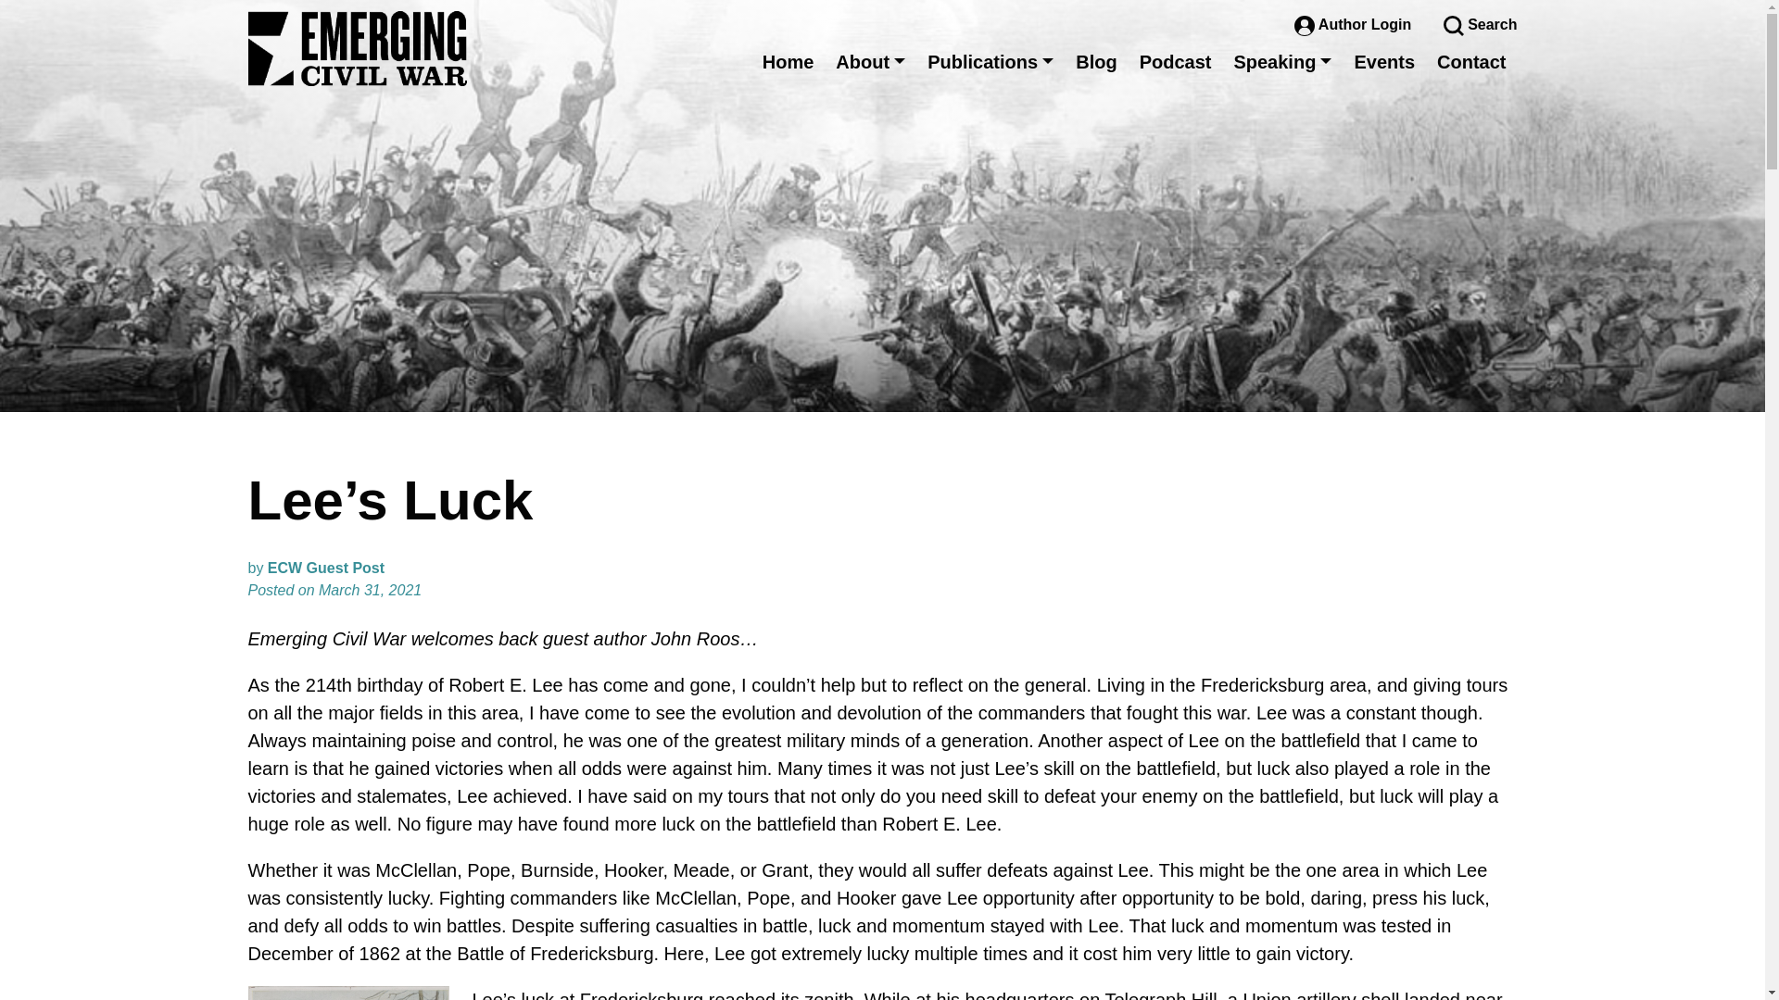 The image size is (1779, 1000). What do you see at coordinates (1384, 61) in the screenshot?
I see `Events` at bounding box center [1384, 61].